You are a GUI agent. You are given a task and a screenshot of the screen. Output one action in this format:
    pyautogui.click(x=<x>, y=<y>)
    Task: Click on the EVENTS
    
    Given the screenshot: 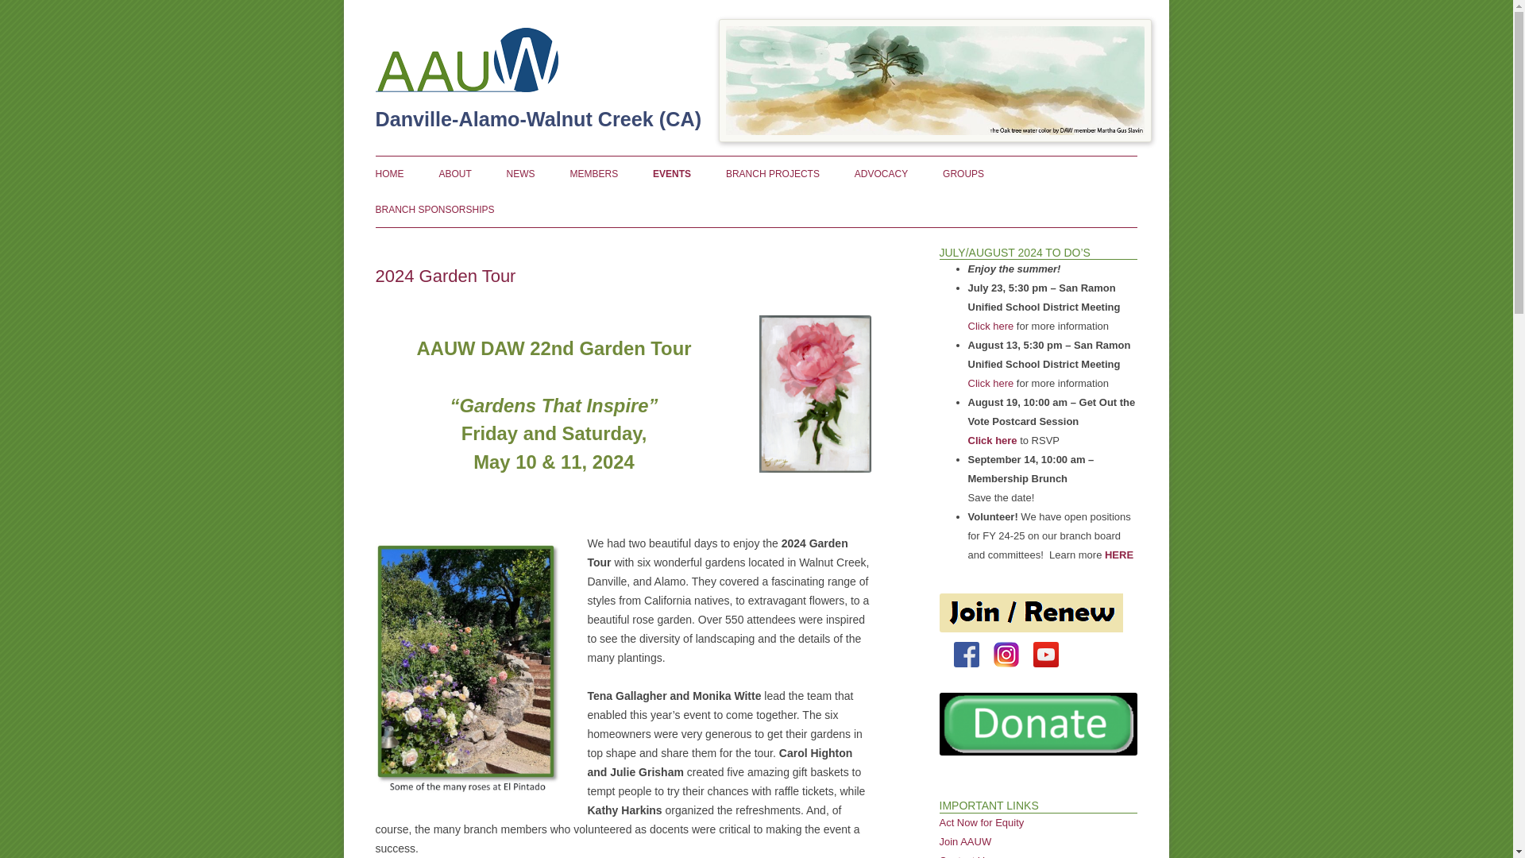 What is the action you would take?
    pyautogui.click(x=671, y=173)
    